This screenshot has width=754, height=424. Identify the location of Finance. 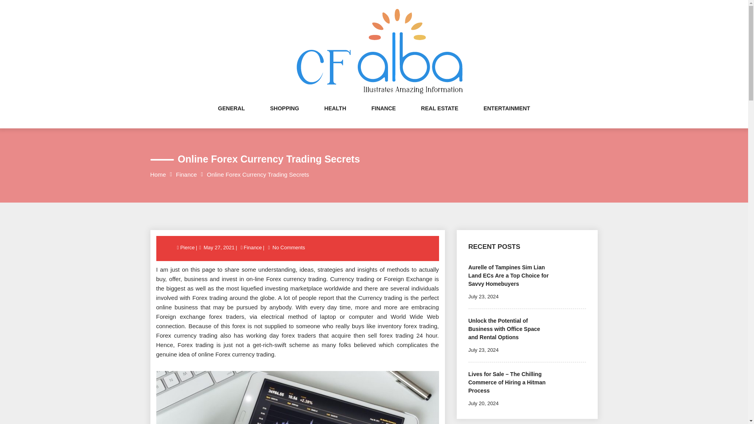
(253, 247).